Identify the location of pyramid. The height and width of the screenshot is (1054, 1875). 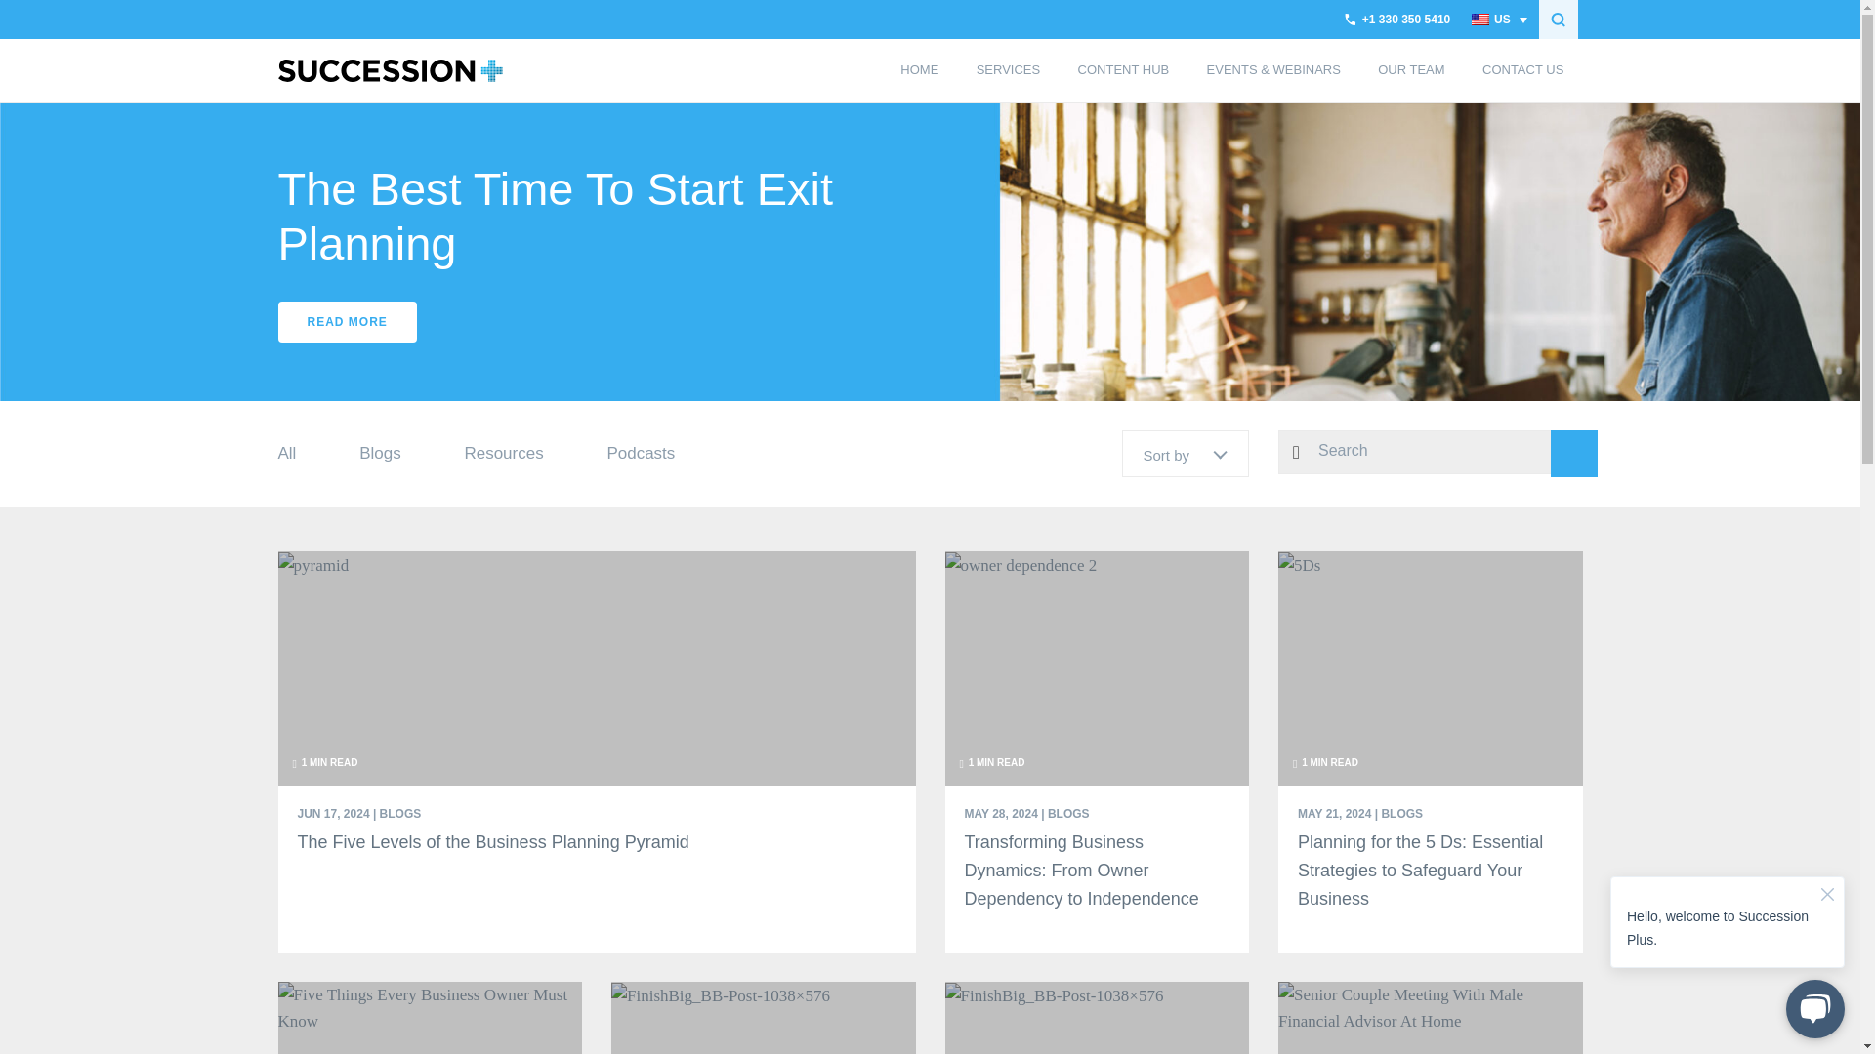
(312, 564).